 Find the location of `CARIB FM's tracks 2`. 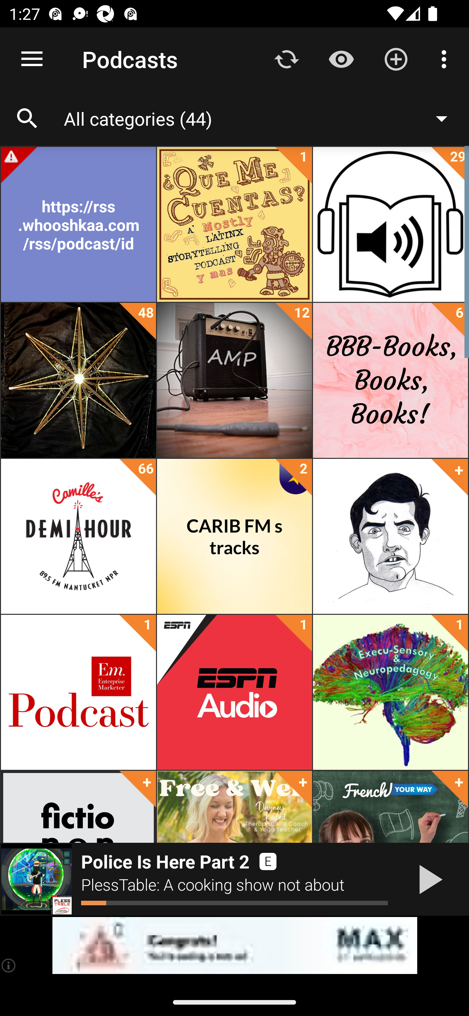

CARIB FM's tracks 2 is located at coordinates (234, 536).